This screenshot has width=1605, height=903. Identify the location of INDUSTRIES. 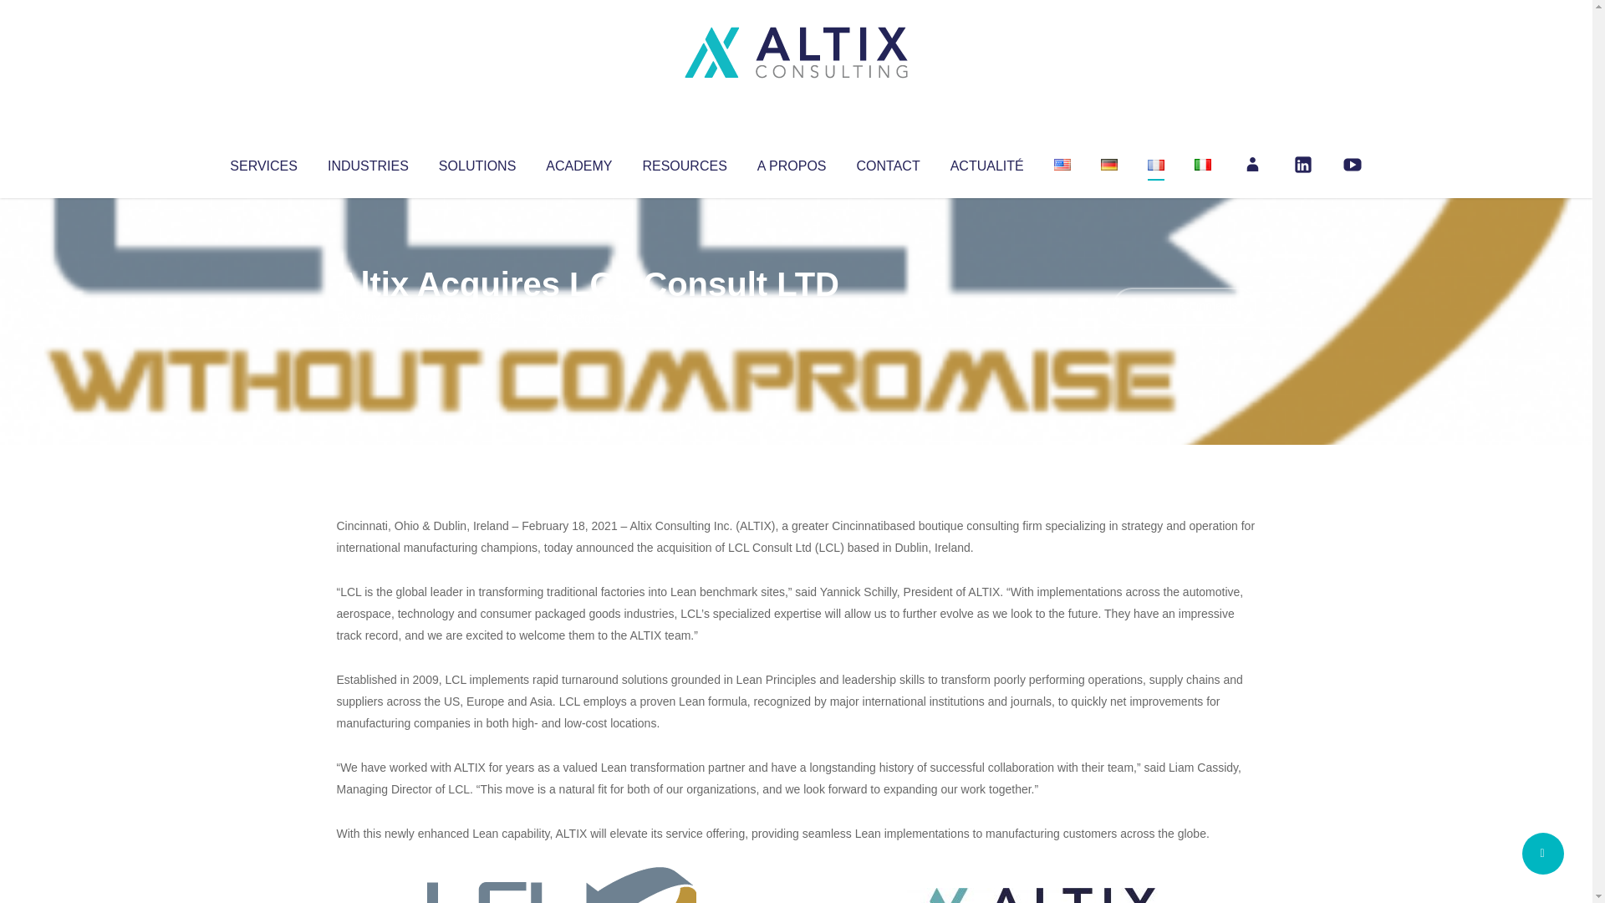
(368, 162).